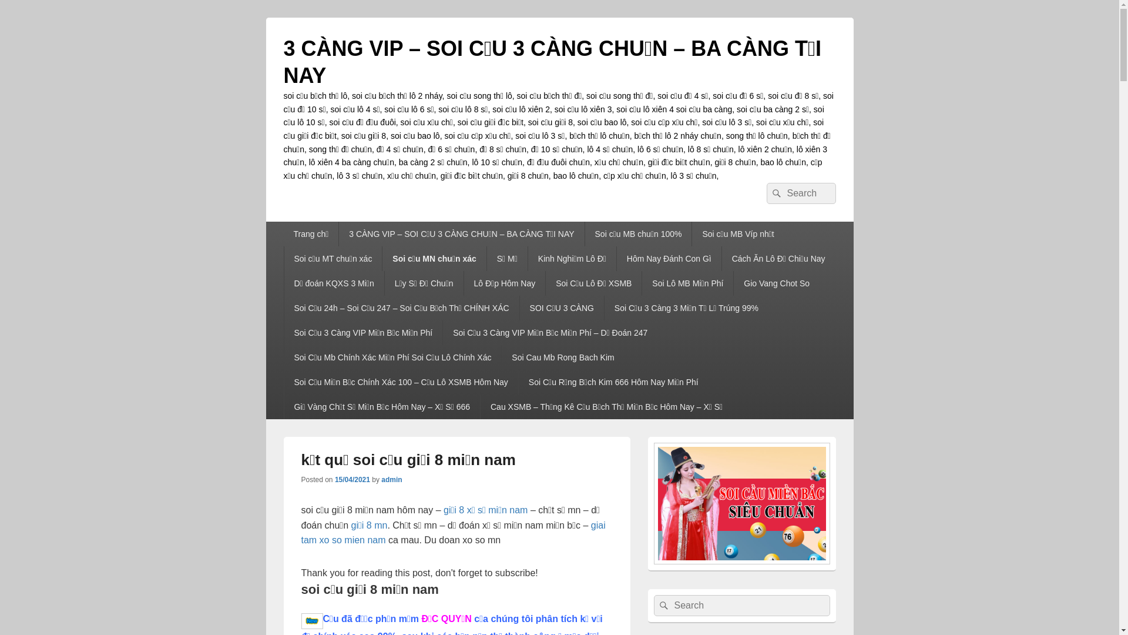 The height and width of the screenshot is (635, 1128). What do you see at coordinates (662, 606) in the screenshot?
I see `Search` at bounding box center [662, 606].